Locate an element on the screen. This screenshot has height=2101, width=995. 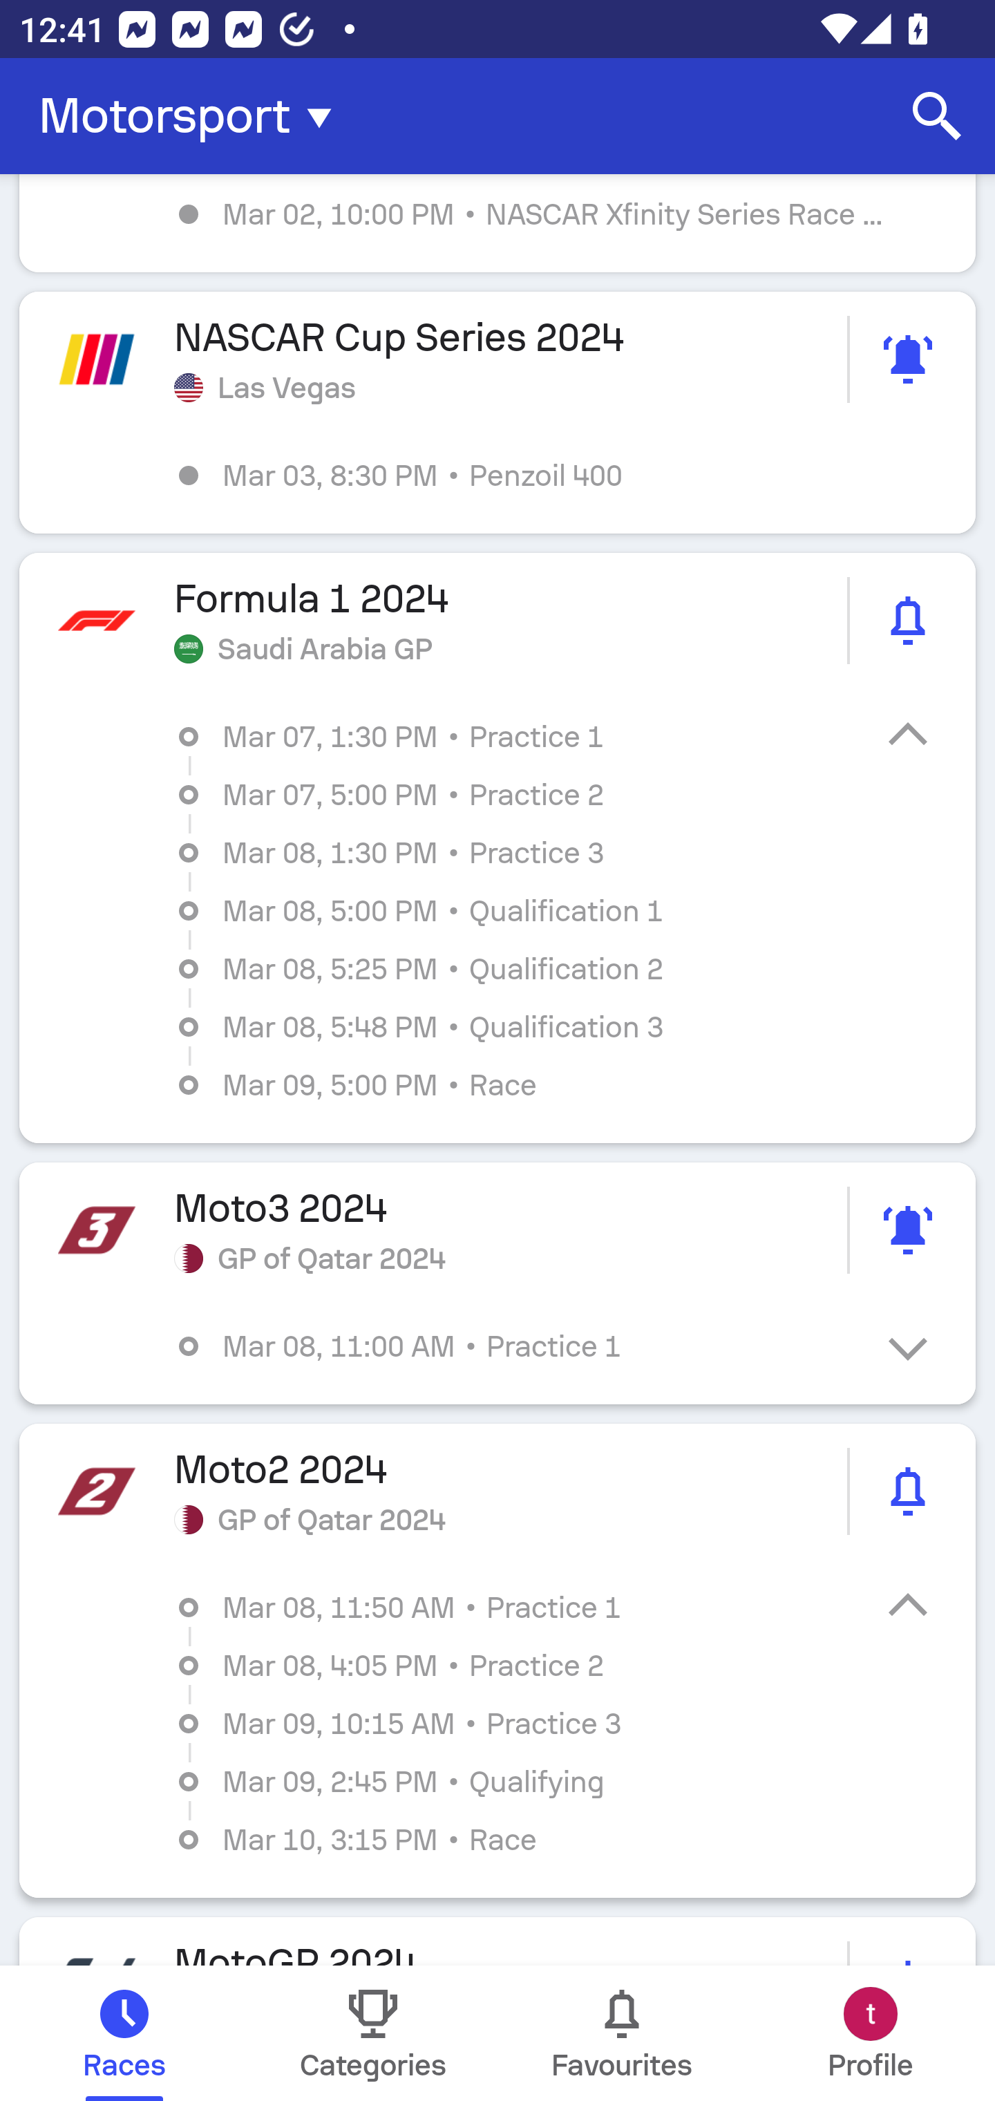
Motorsport is located at coordinates (193, 116).